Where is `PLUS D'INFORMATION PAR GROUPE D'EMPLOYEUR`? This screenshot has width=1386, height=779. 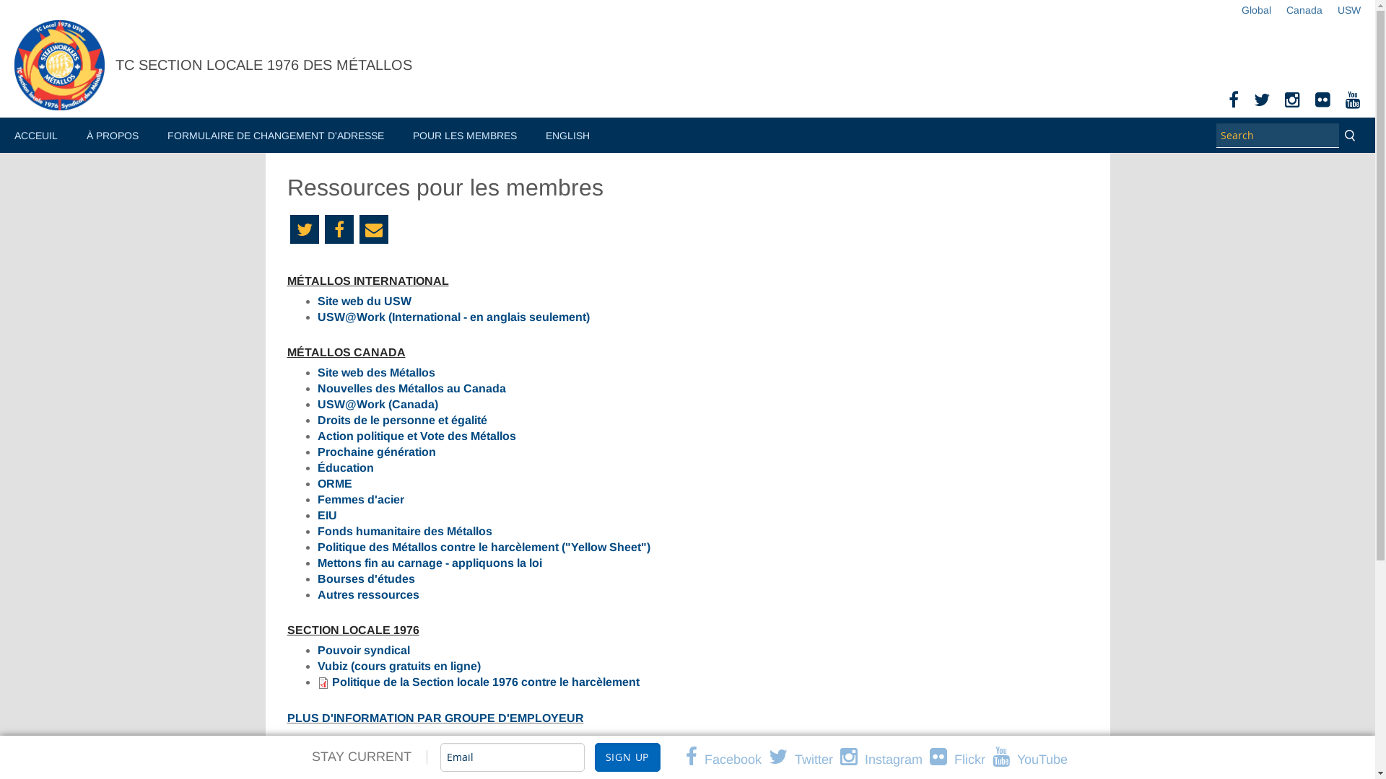 PLUS D'INFORMATION PAR GROUPE D'EMPLOYEUR is located at coordinates (436, 718).